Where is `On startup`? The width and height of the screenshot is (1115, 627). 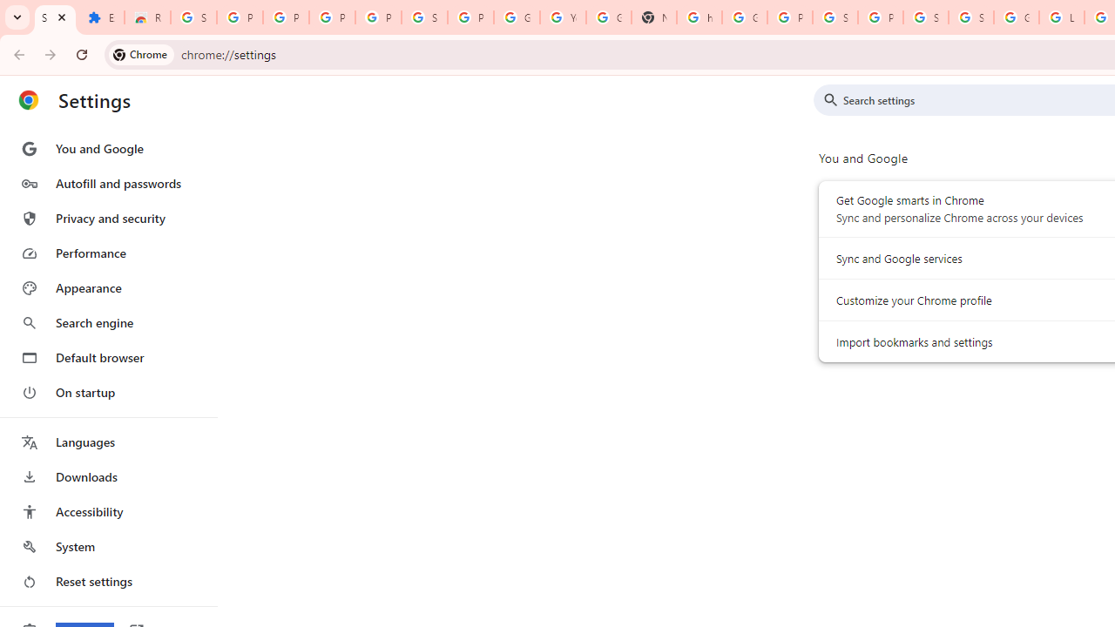 On startup is located at coordinates (108, 392).